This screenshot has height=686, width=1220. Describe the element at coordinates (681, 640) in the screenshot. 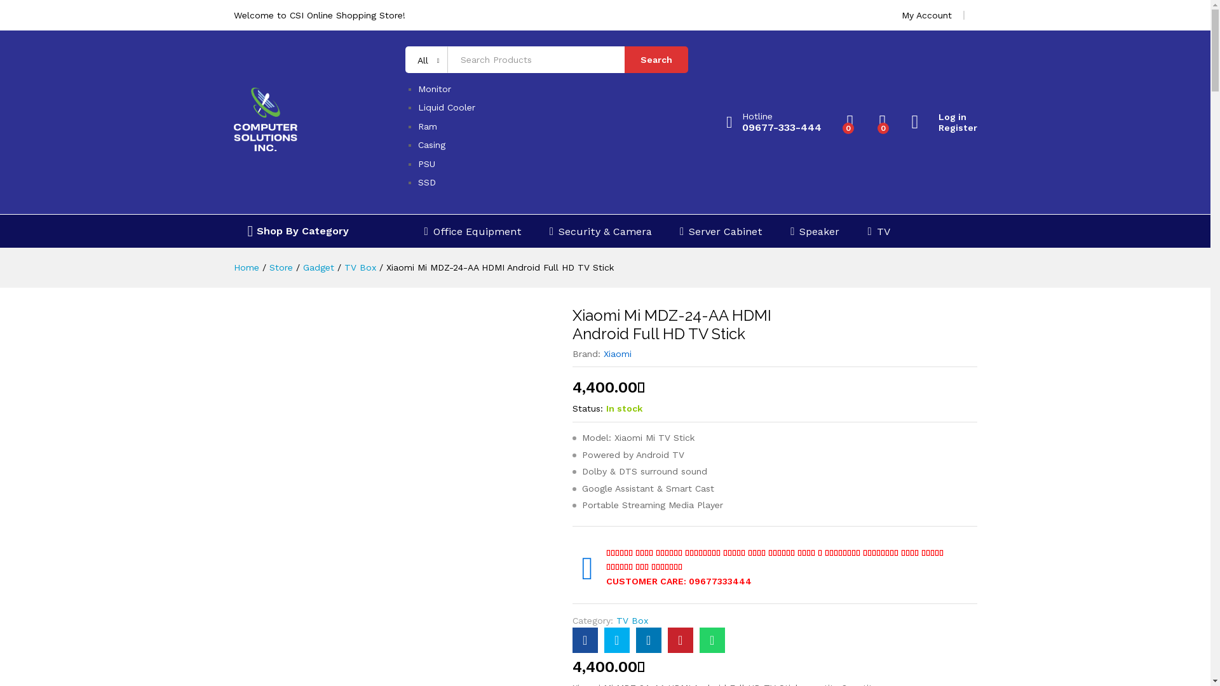

I see `Xiaomi+Mi+MDZ-24-AA+HDMI+Android+Full+HD+TV+Stick` at that location.